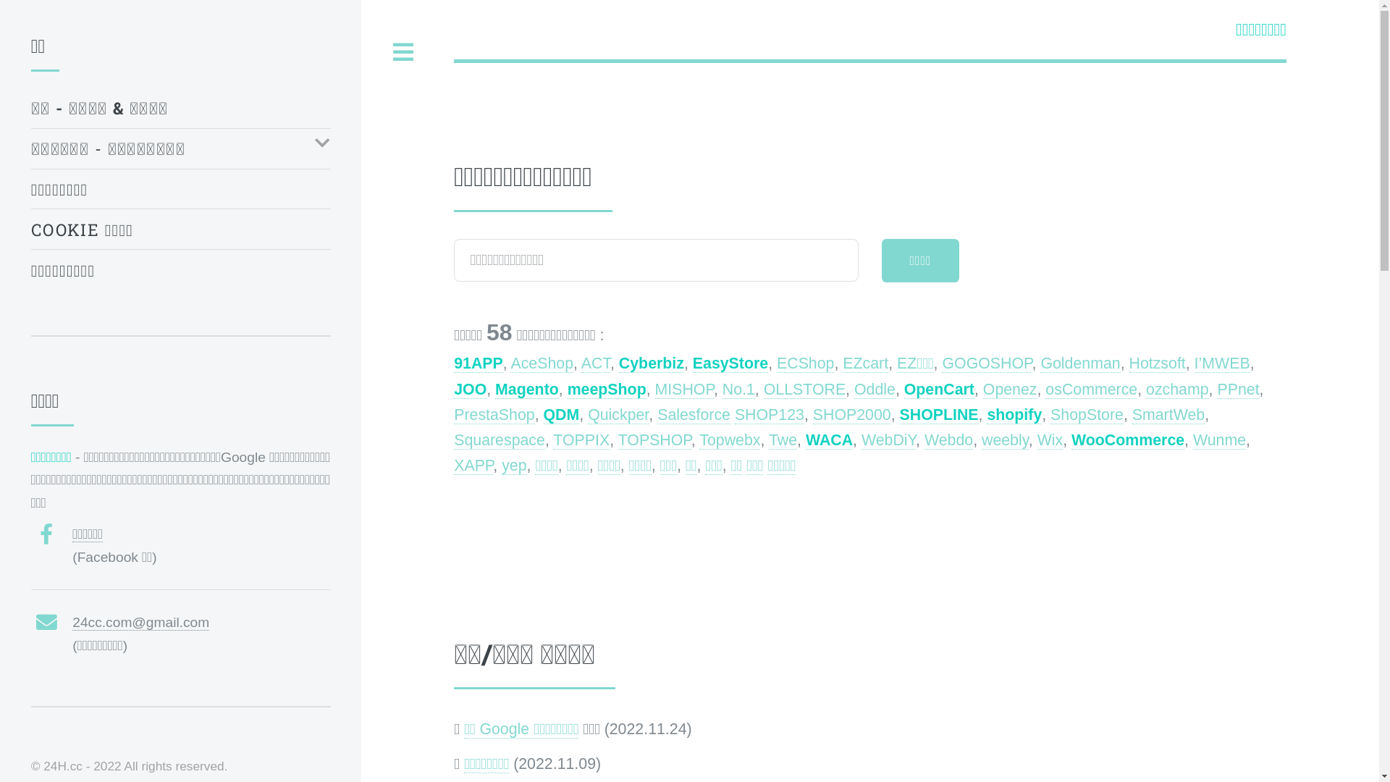 The height and width of the screenshot is (782, 1390). Describe the element at coordinates (805, 363) in the screenshot. I see `ECShop` at that location.